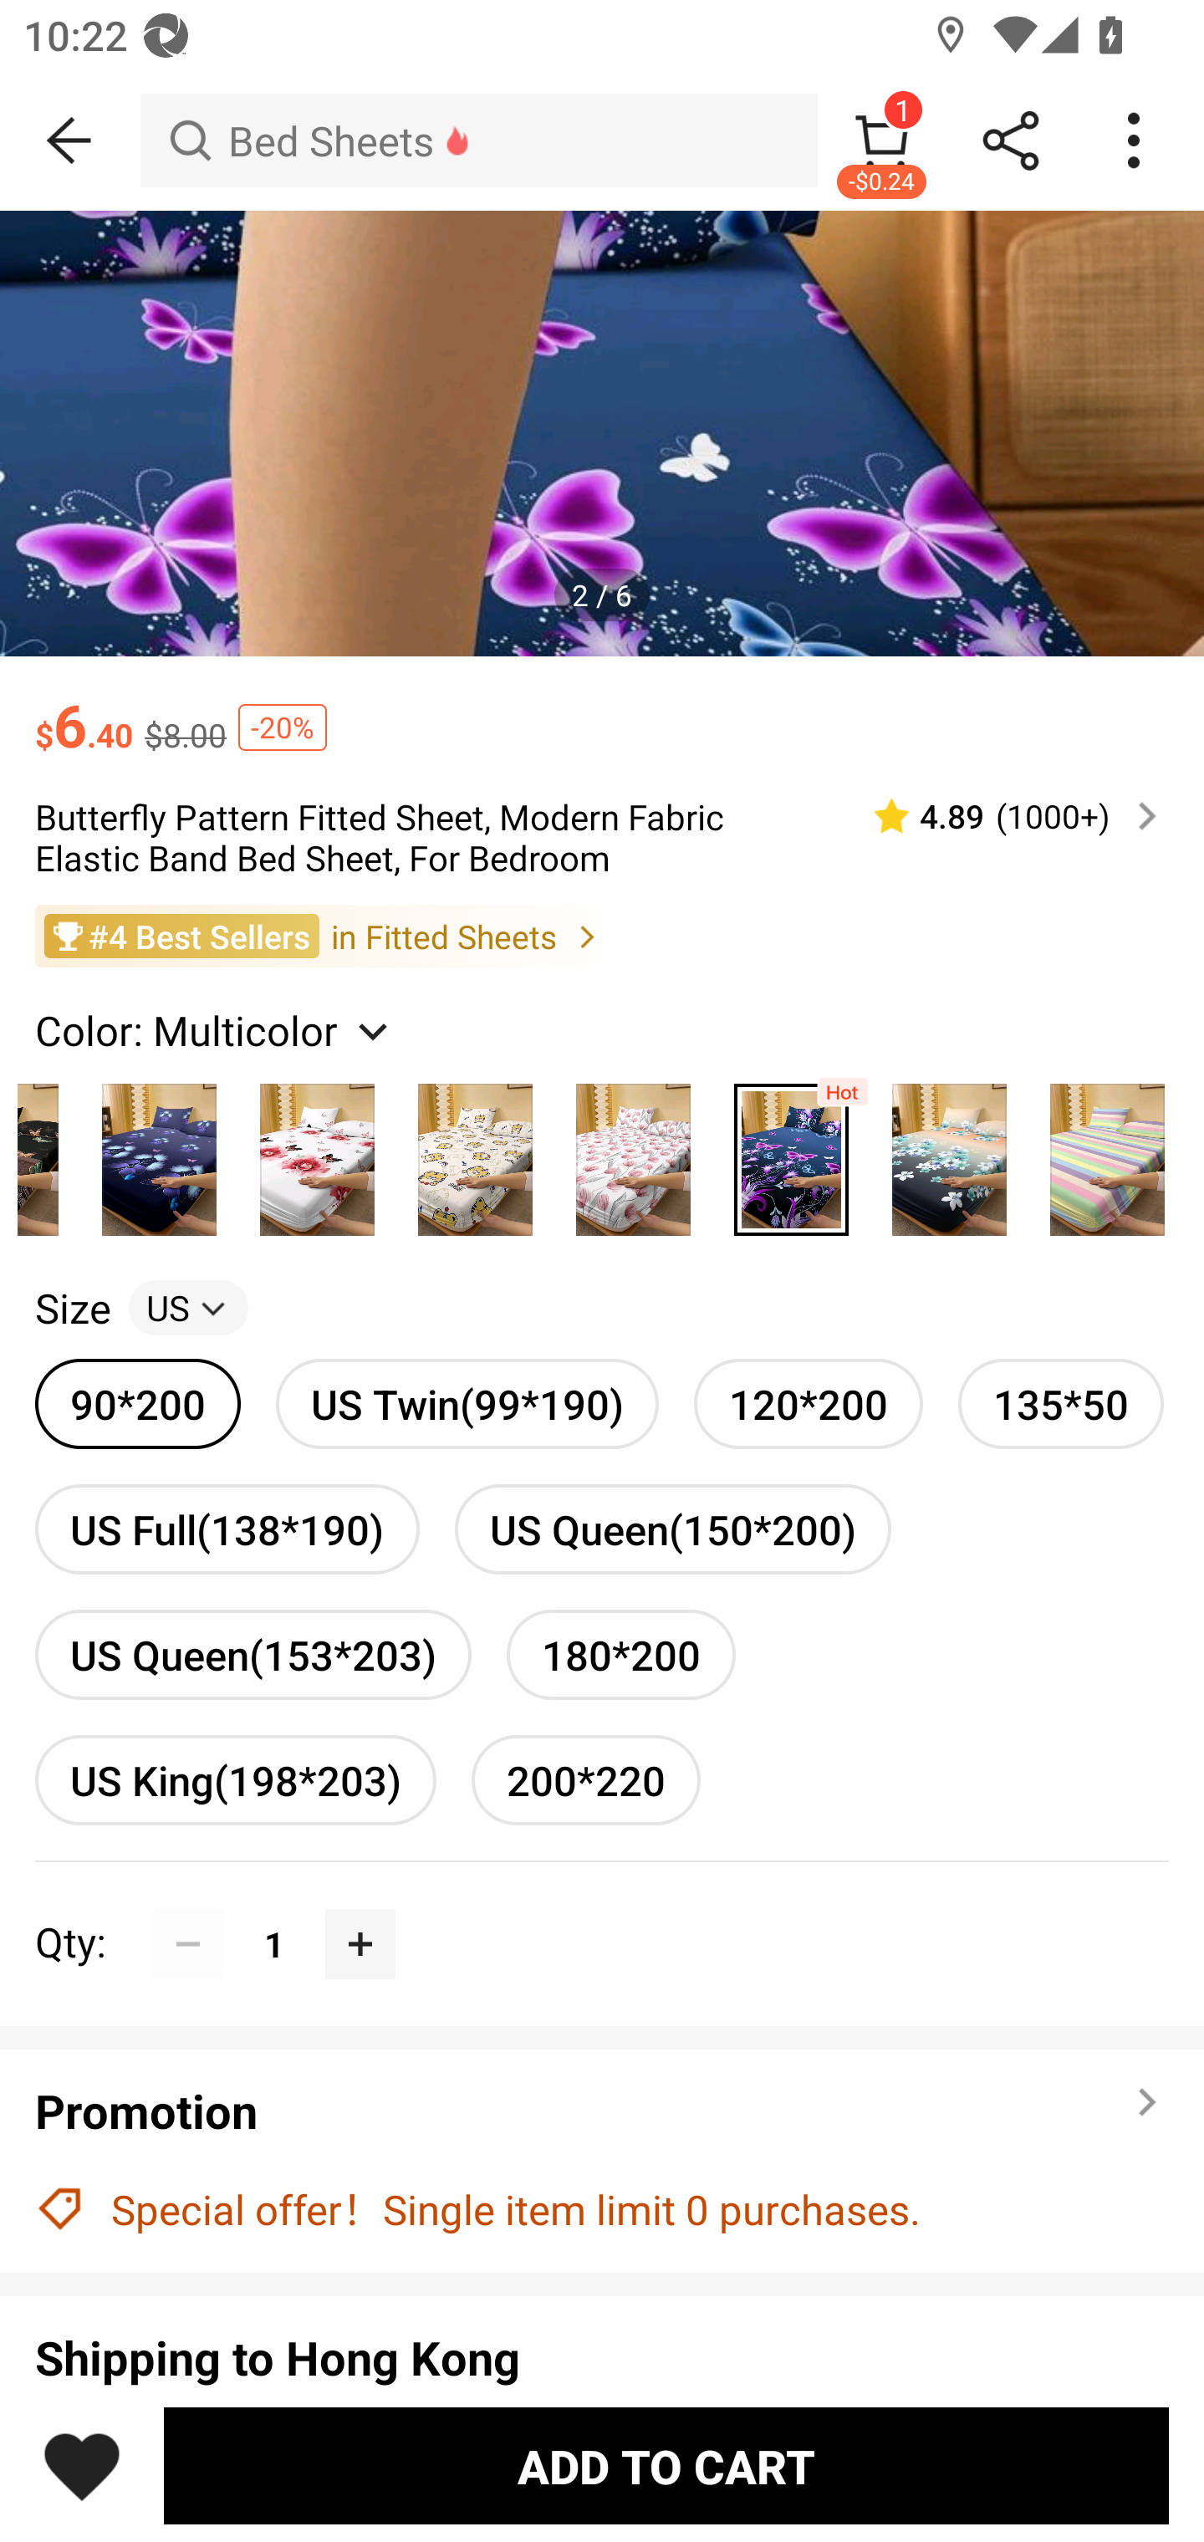 The height and width of the screenshot is (2542, 1204). I want to click on #4 Best Sellers in Fitted Sheets, so click(602, 937).